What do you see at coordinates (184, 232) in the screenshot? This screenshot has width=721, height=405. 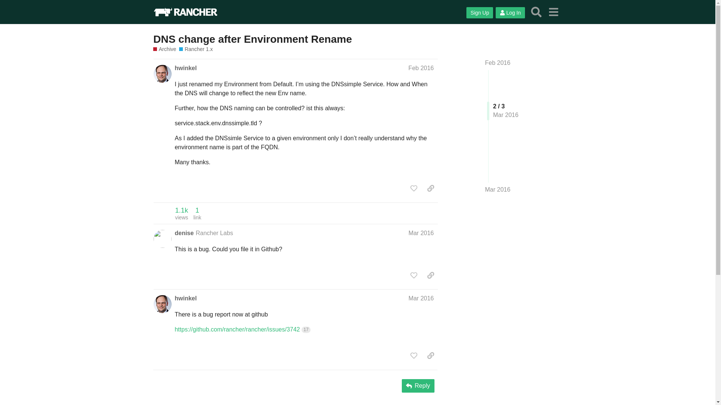 I see `Mar 2016` at bounding box center [184, 232].